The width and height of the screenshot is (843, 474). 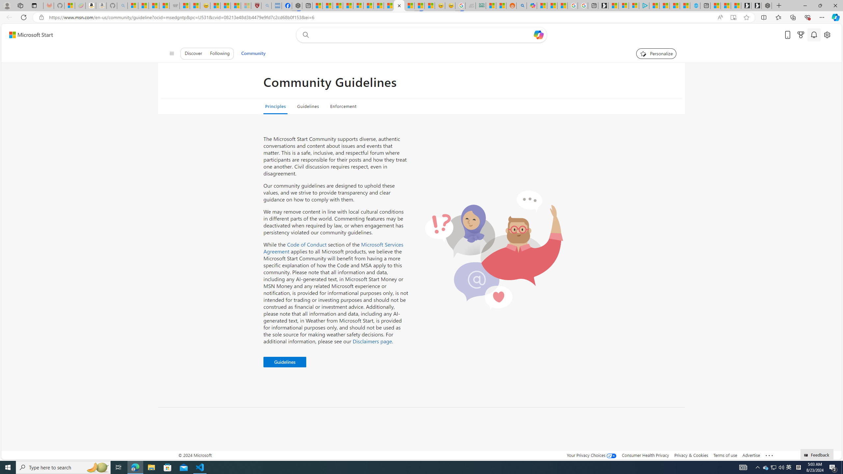 What do you see at coordinates (793, 17) in the screenshot?
I see `Collections` at bounding box center [793, 17].